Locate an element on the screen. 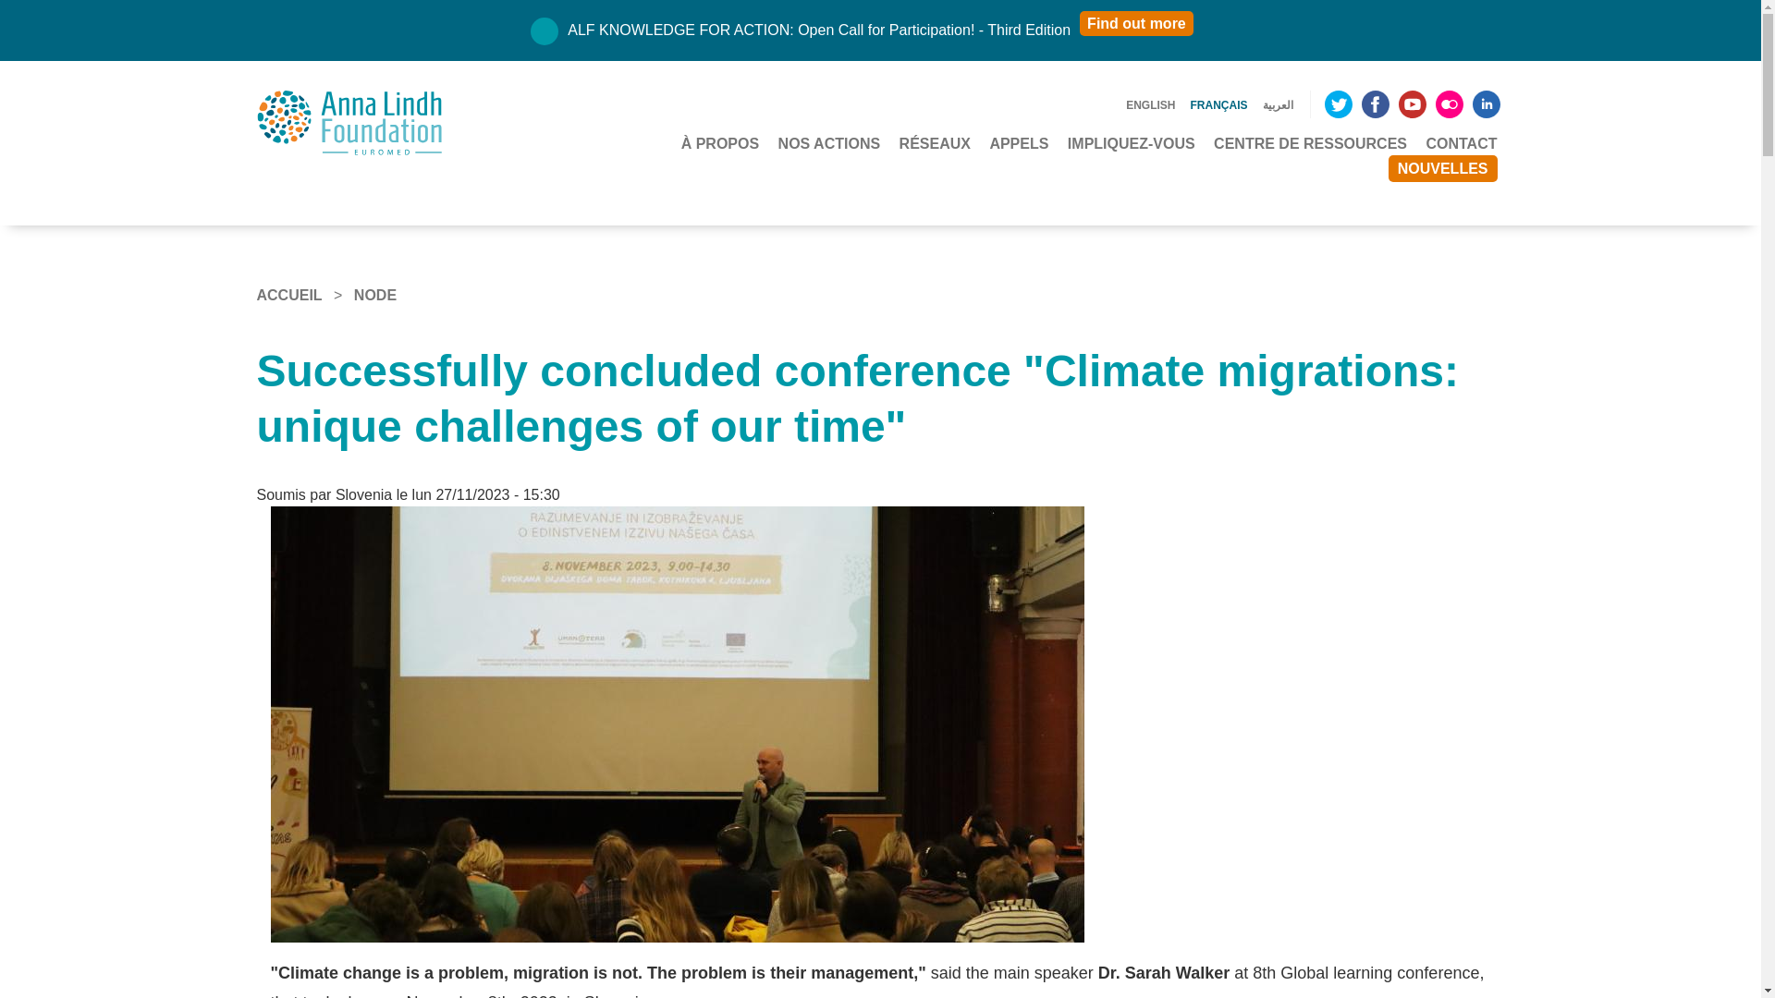  NOS ACTIONS is located at coordinates (829, 144).